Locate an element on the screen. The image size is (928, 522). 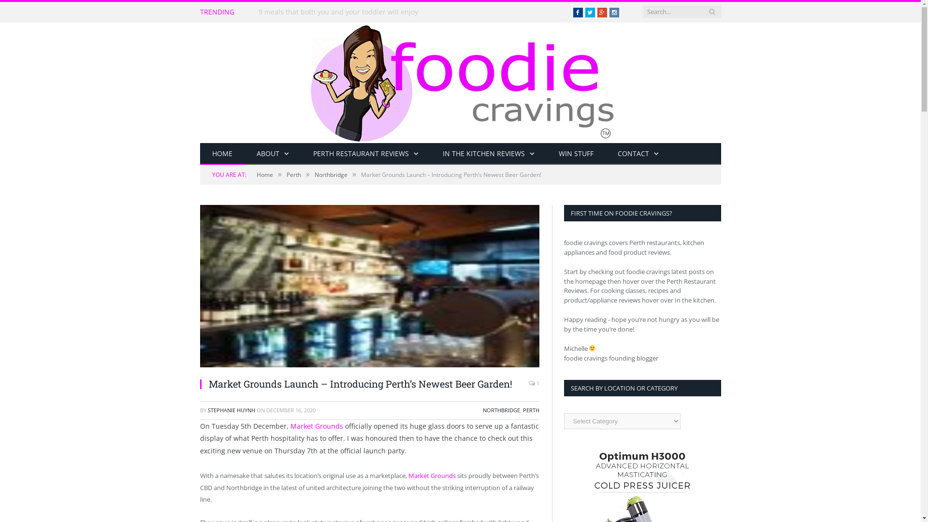
CONTACT is located at coordinates (638, 154).